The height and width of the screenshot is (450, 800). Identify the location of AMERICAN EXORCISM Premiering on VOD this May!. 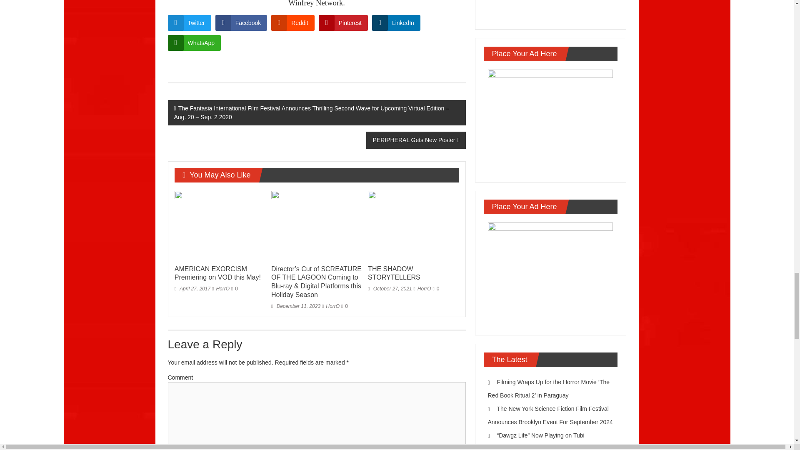
(220, 225).